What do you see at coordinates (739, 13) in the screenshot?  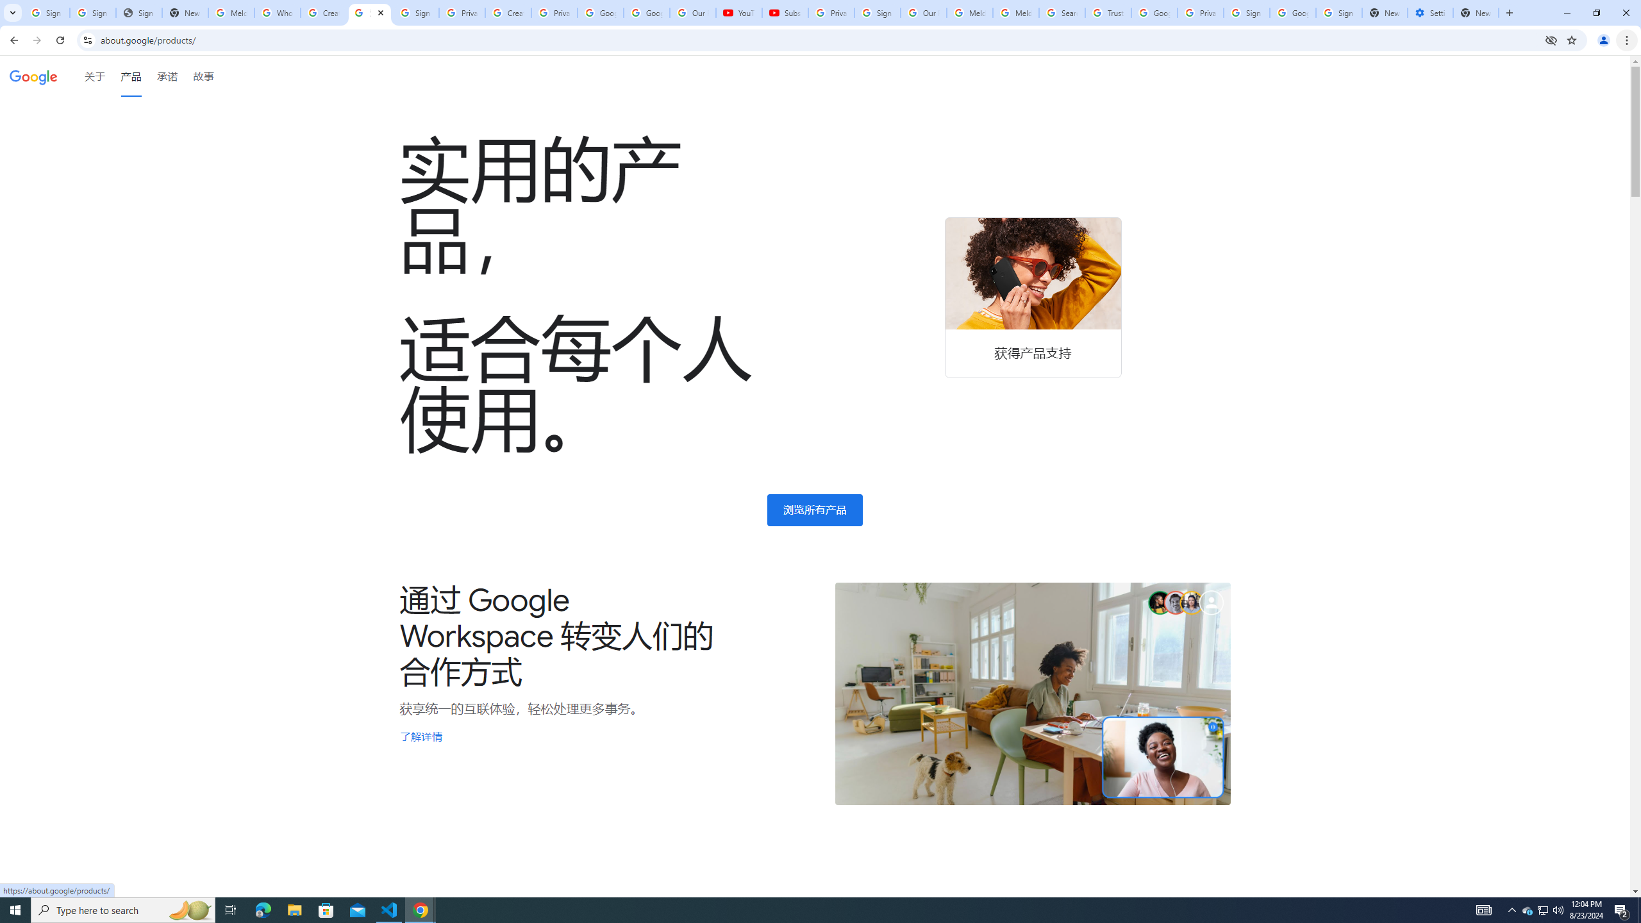 I see `YouTube` at bounding box center [739, 13].